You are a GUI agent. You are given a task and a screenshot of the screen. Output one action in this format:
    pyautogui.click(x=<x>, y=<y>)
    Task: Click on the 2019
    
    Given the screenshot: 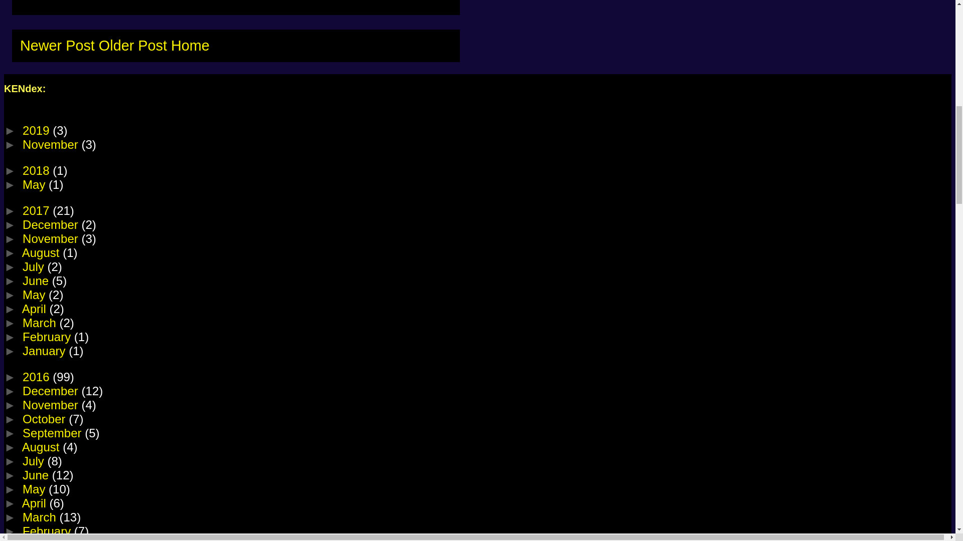 What is the action you would take?
    pyautogui.click(x=37, y=130)
    